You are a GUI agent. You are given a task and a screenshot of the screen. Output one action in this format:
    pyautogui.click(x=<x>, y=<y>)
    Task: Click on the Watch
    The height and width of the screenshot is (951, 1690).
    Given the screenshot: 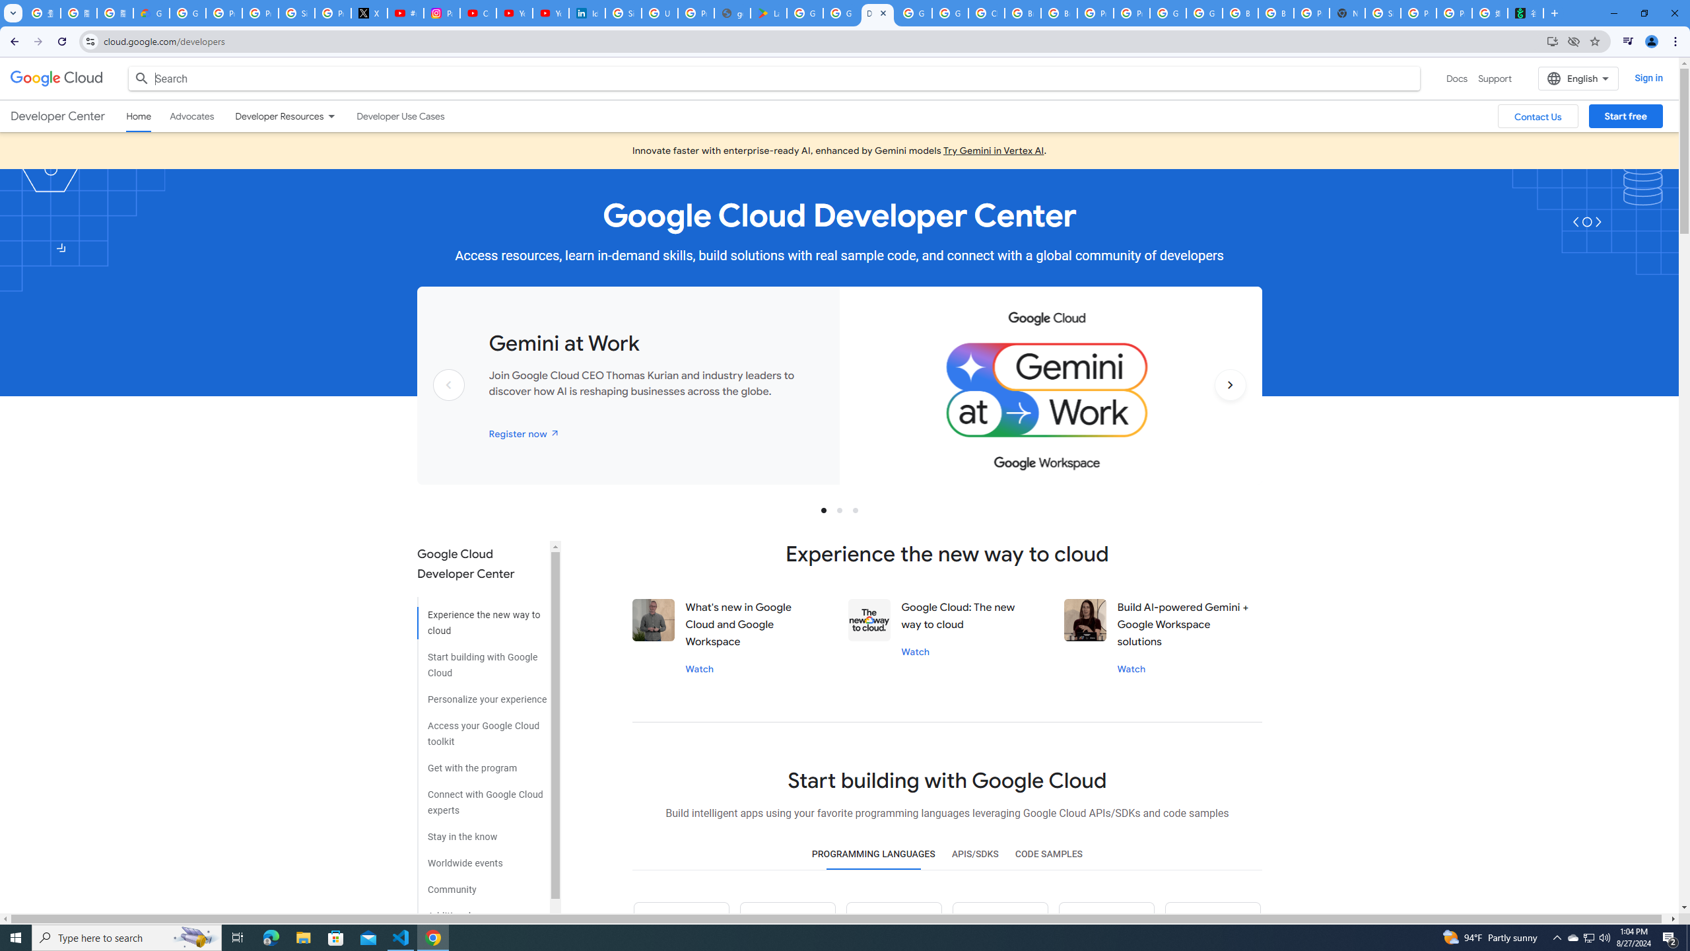 What is the action you would take?
    pyautogui.click(x=1132, y=668)
    